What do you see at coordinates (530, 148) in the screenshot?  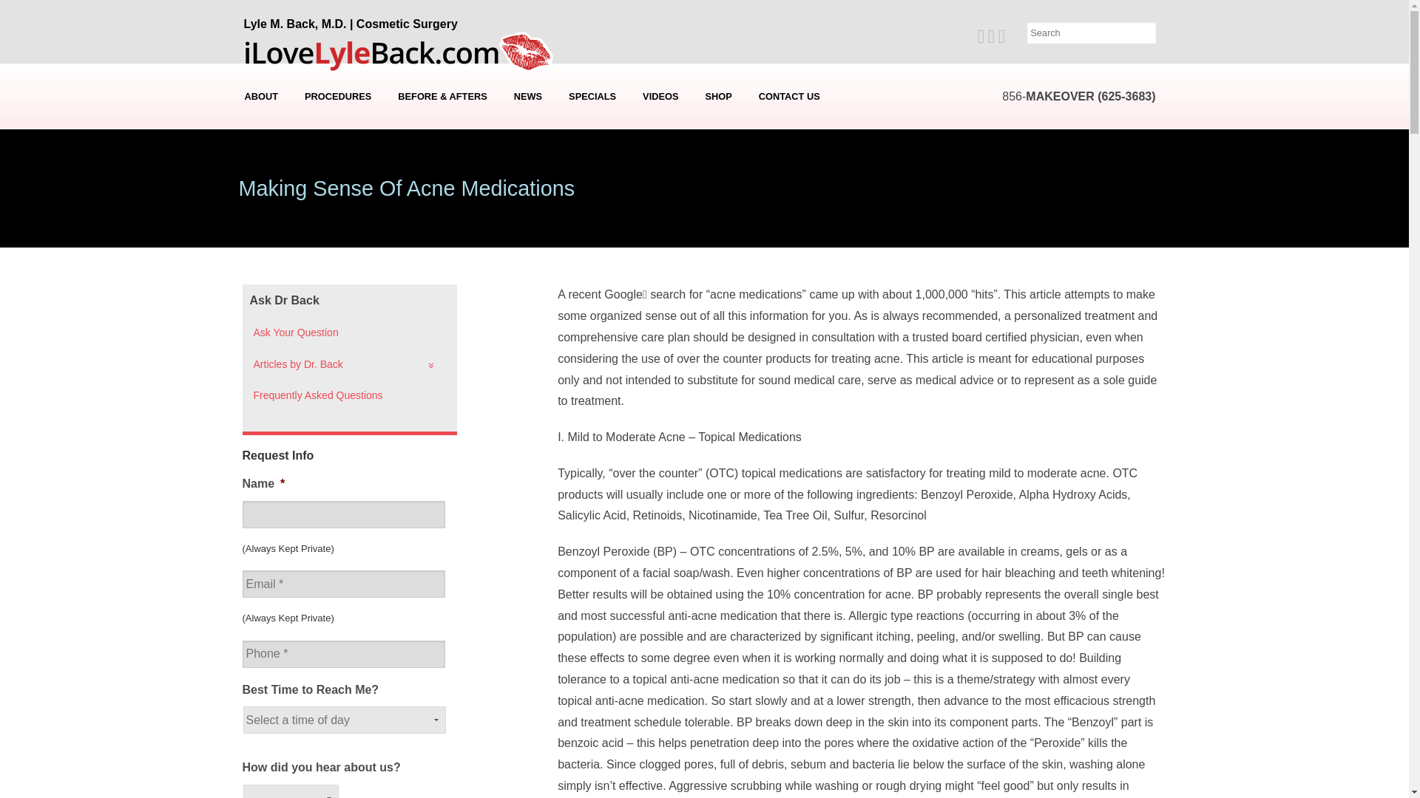 I see `NEWSLETTER` at bounding box center [530, 148].